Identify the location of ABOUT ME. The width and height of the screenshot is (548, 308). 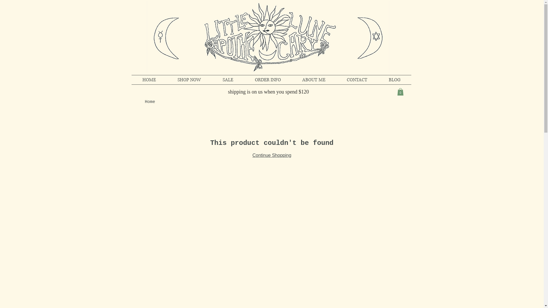
(314, 80).